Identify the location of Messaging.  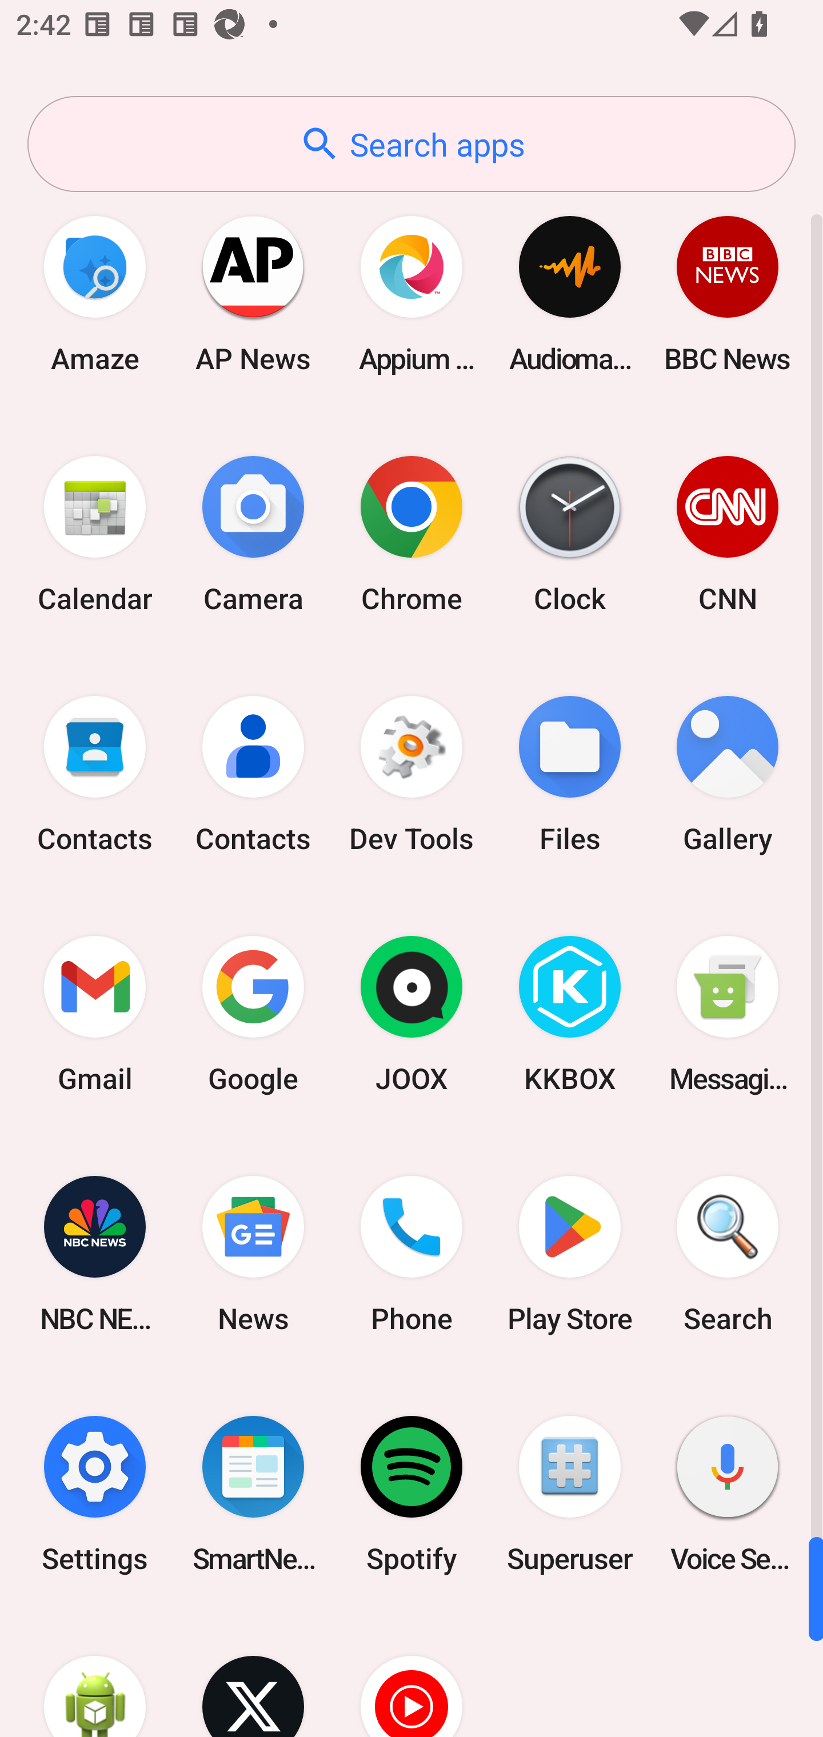
(728, 1014).